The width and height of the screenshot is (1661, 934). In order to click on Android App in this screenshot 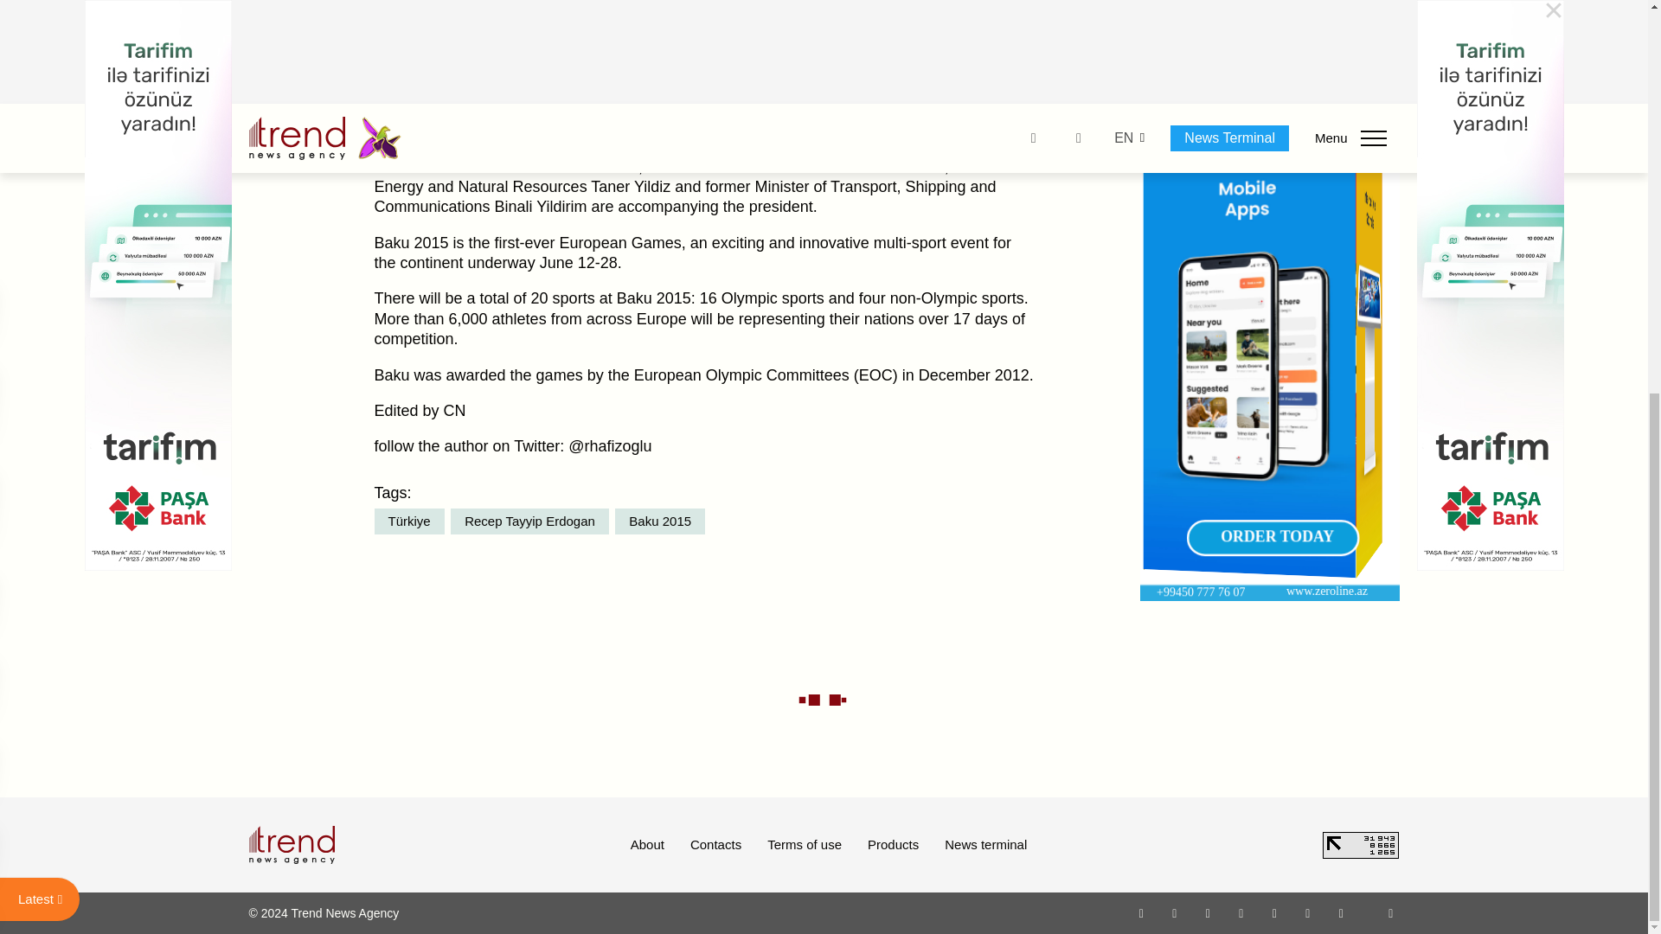, I will do `click(1341, 912)`.